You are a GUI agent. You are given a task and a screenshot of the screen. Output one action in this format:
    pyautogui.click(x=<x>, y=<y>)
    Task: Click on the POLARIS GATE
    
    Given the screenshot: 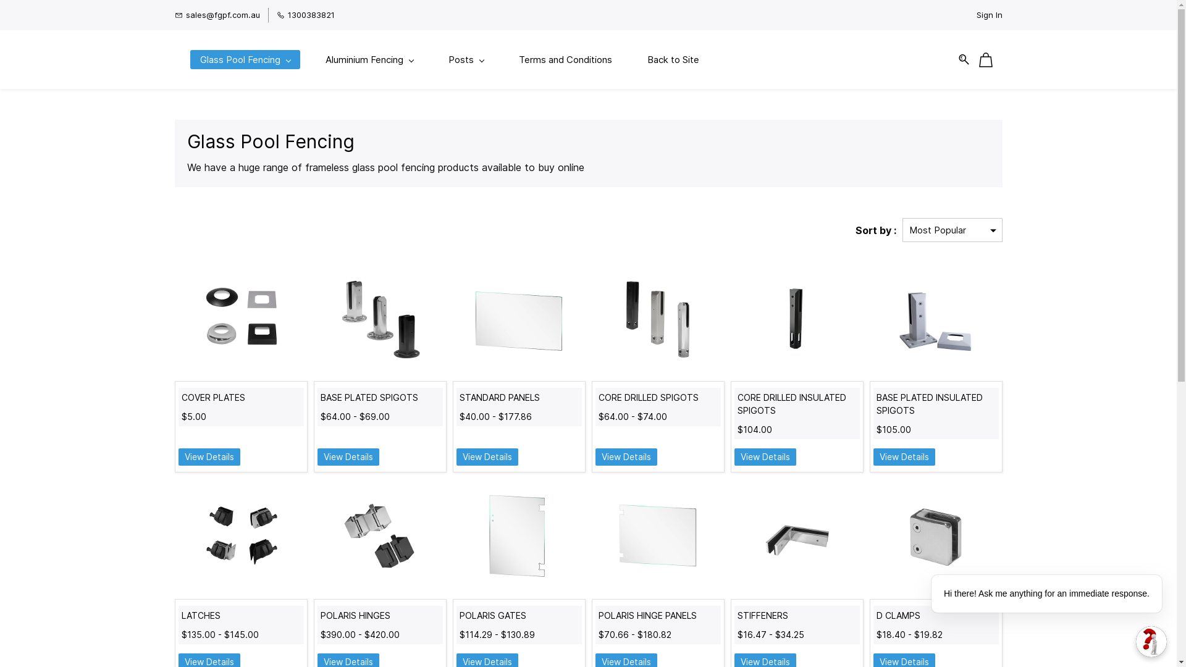 What is the action you would take?
    pyautogui.click(x=519, y=537)
    